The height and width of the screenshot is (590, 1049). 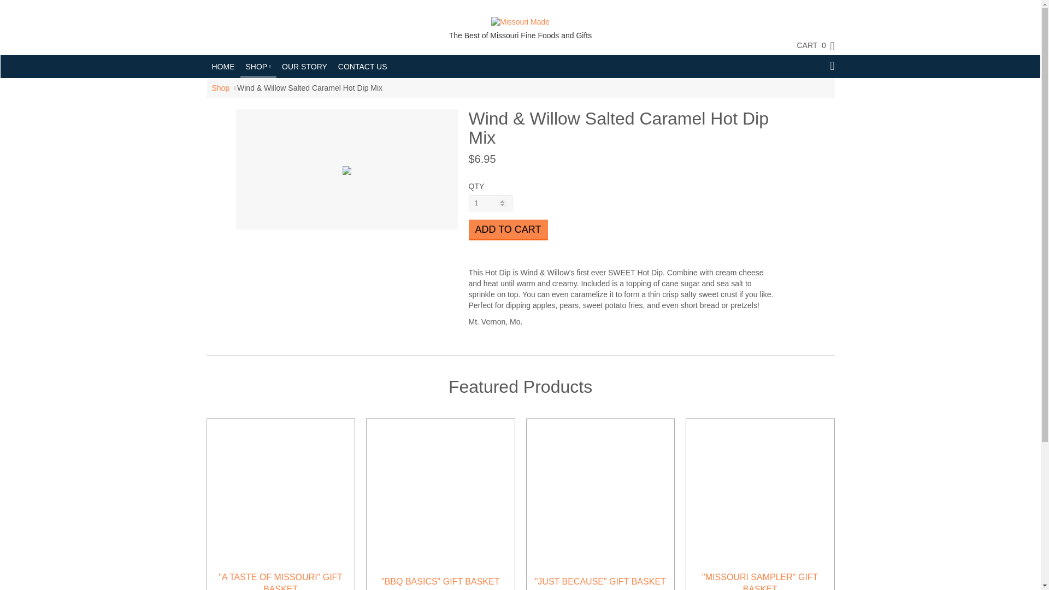 What do you see at coordinates (223, 67) in the screenshot?
I see `HOME` at bounding box center [223, 67].